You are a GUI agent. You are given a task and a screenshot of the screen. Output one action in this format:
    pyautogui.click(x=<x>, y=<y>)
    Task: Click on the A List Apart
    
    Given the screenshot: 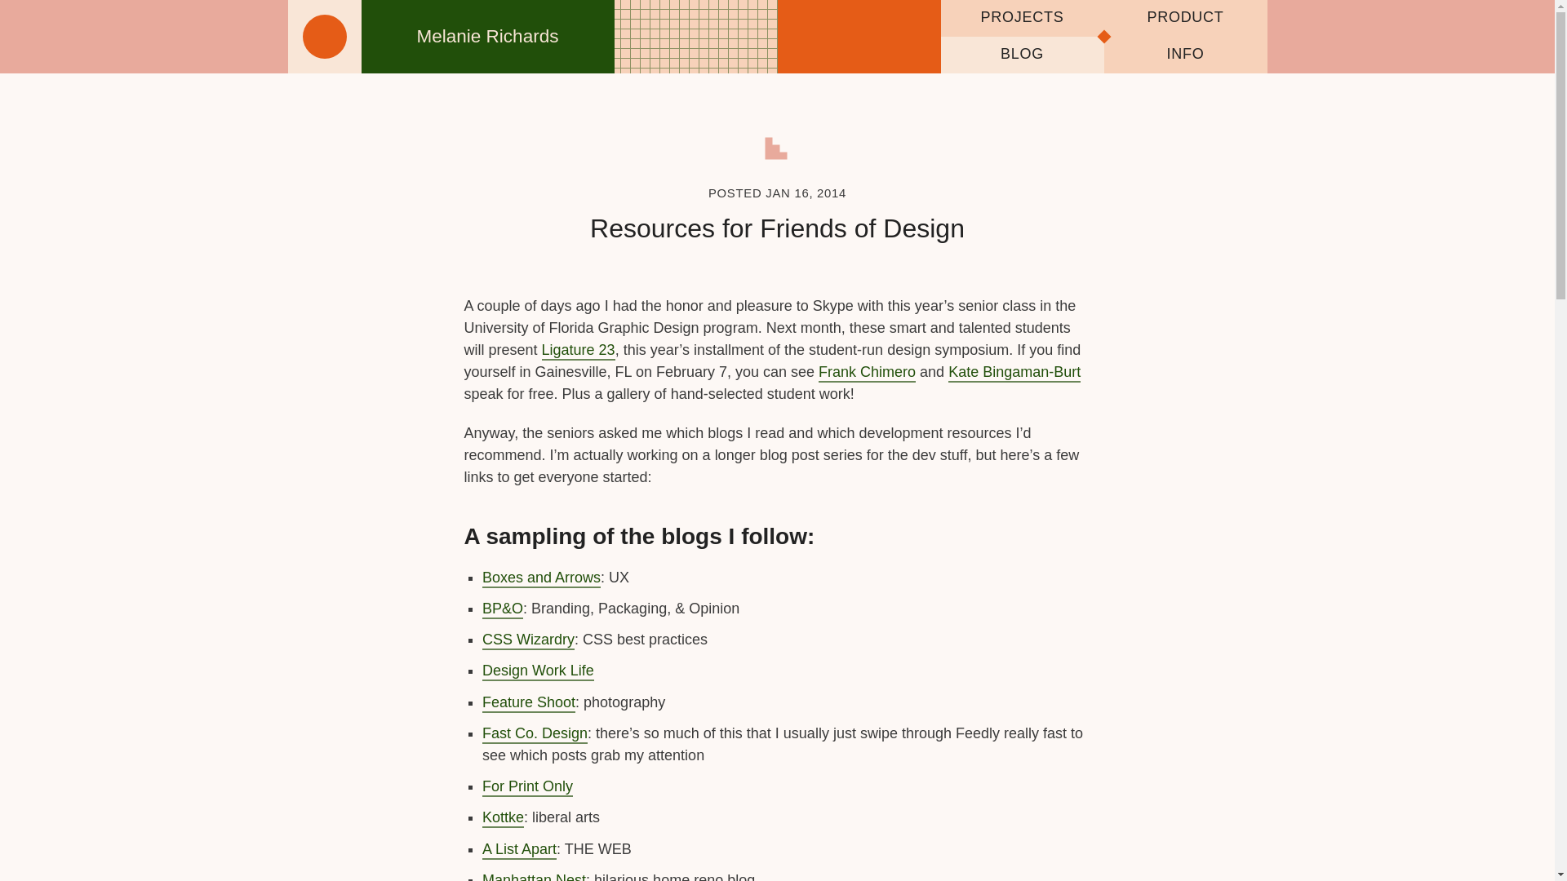 What is the action you would take?
    pyautogui.click(x=519, y=850)
    